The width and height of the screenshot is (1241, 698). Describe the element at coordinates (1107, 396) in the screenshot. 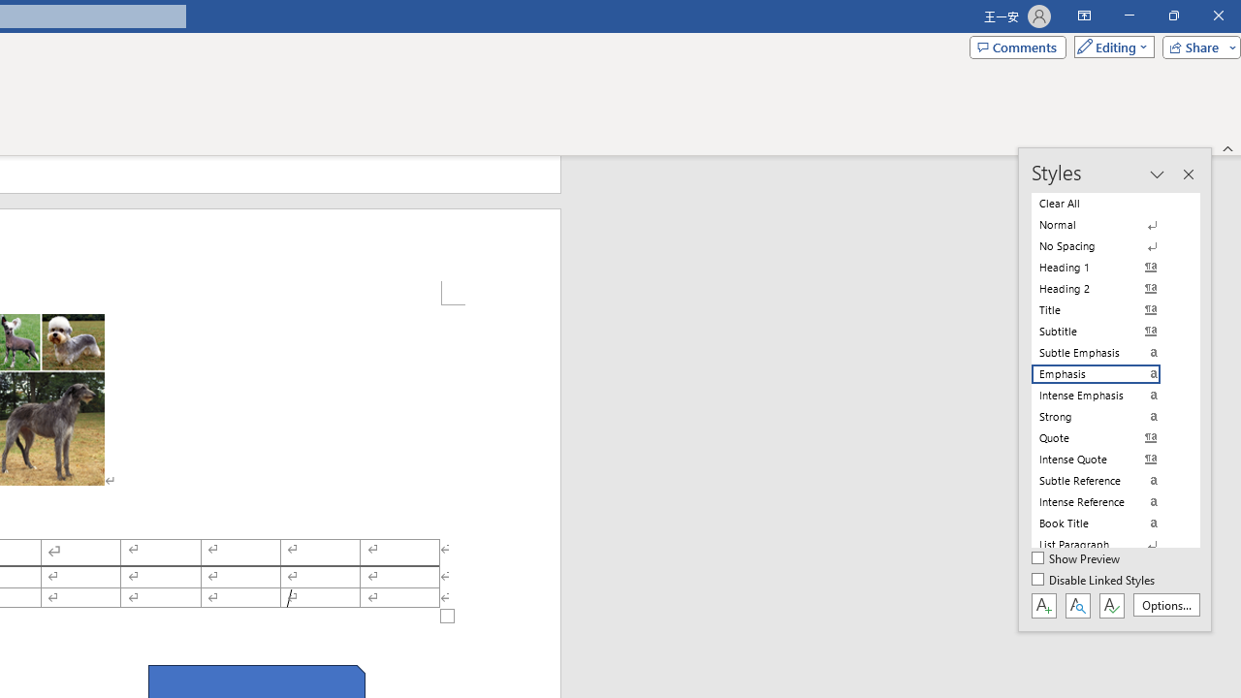

I see `Intense Emphasis` at that location.